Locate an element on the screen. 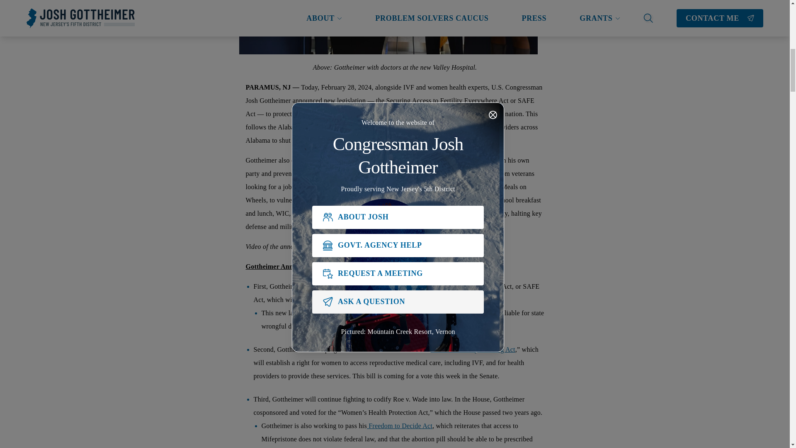 The image size is (796, 448). here is located at coordinates (365, 246).